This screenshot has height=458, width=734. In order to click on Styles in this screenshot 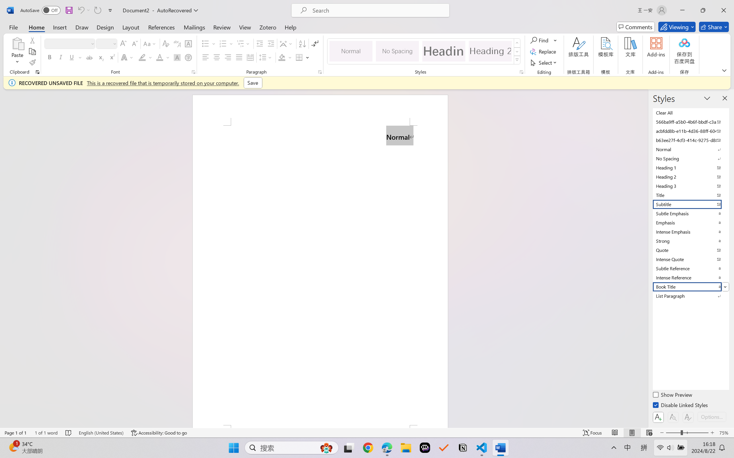, I will do `click(517, 60)`.